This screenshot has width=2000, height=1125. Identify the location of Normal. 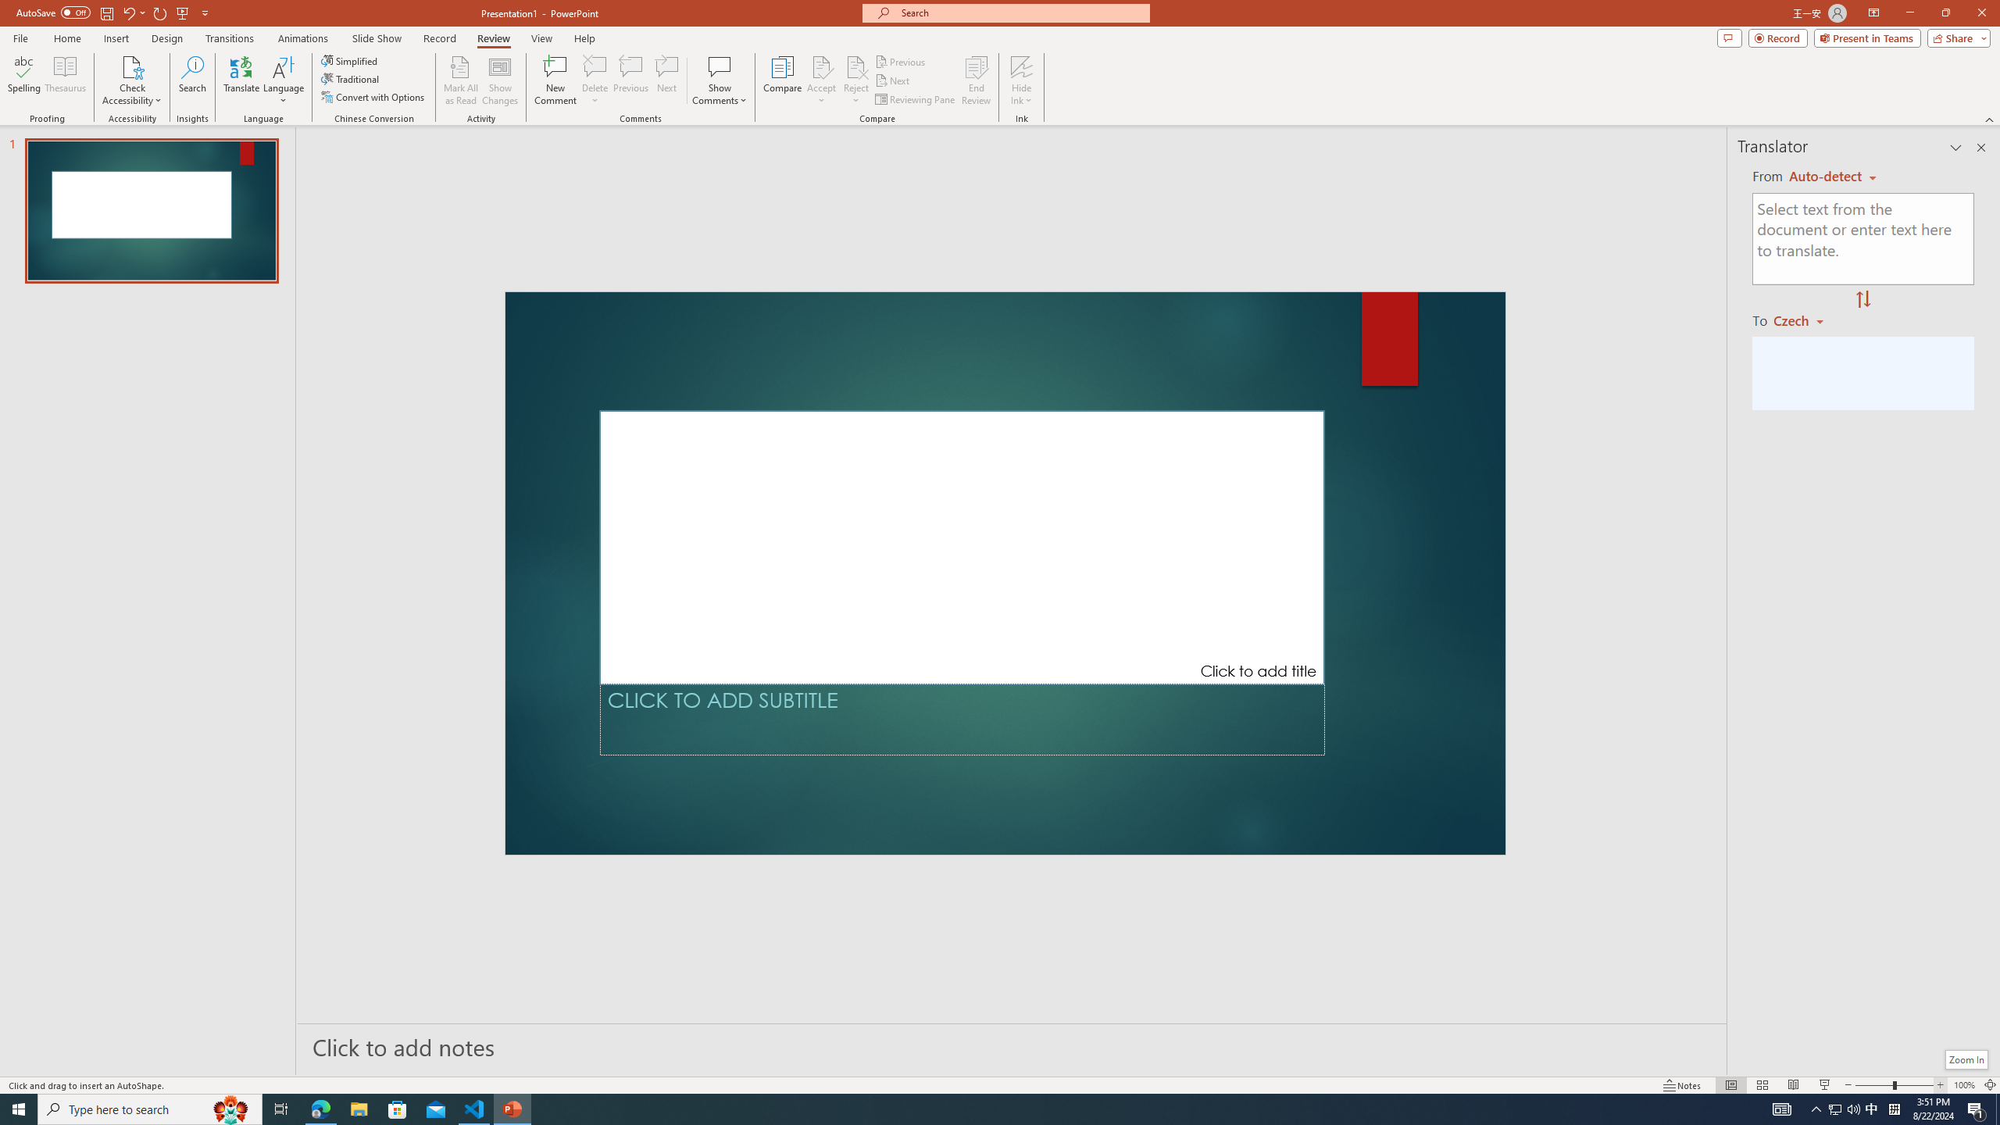
(1730, 1085).